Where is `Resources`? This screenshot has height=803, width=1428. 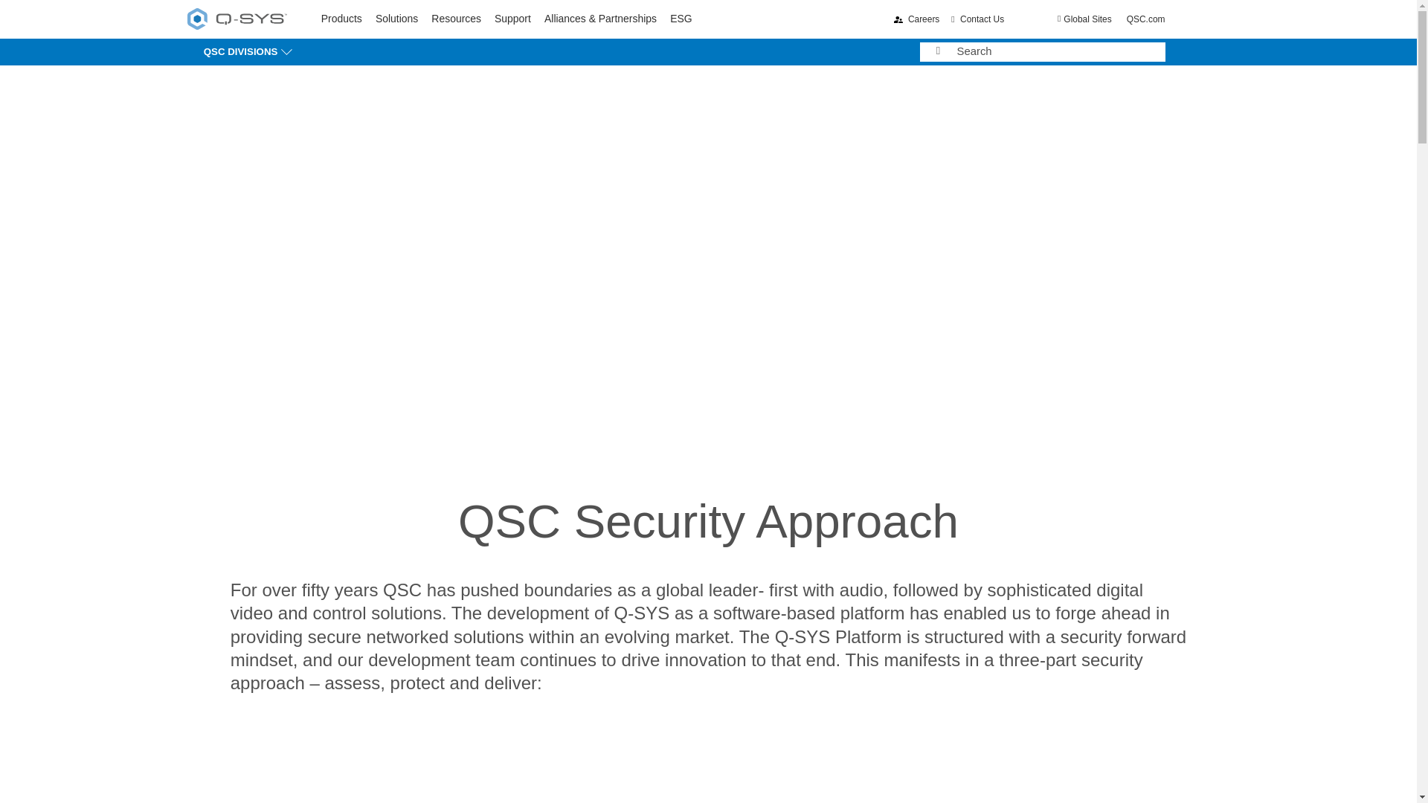
Resources is located at coordinates (456, 19).